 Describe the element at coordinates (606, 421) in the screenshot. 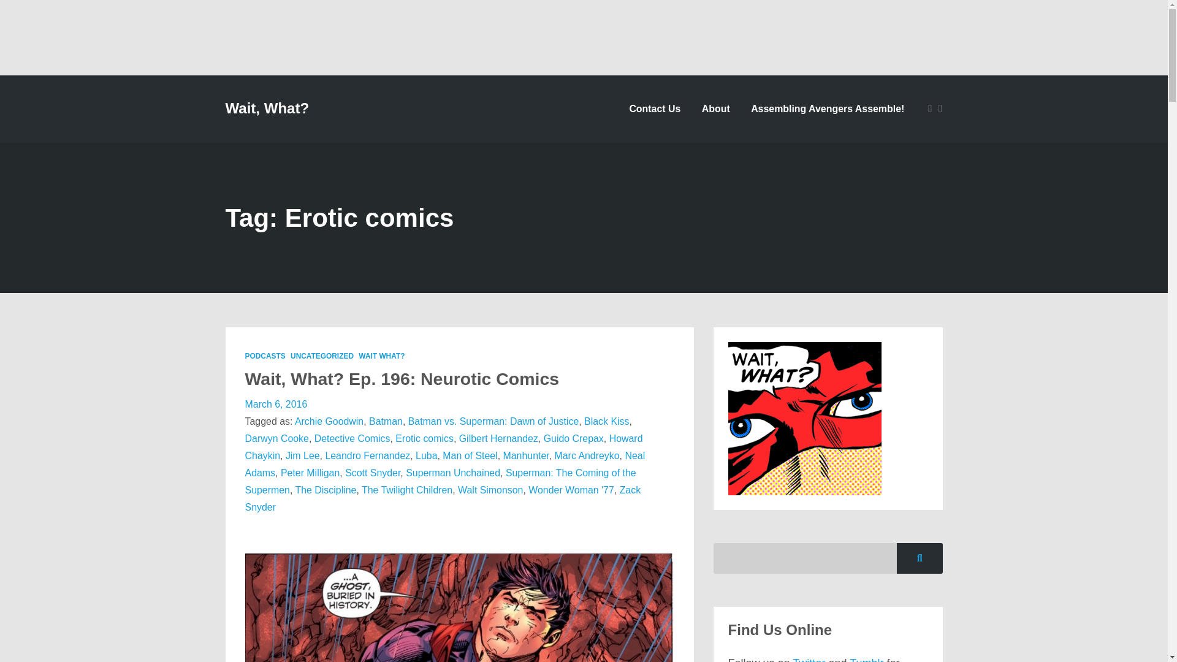

I see `Black Kiss` at that location.